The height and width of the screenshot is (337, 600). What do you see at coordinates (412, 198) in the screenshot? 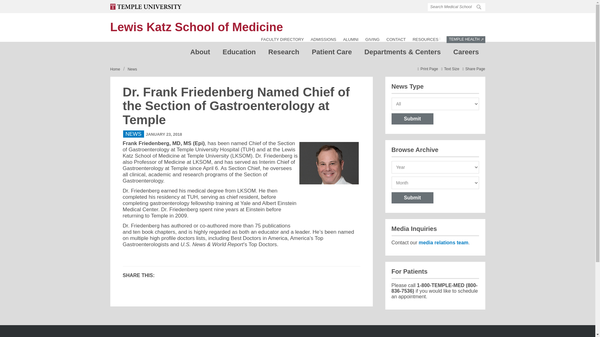
I see `Careers` at bounding box center [412, 198].